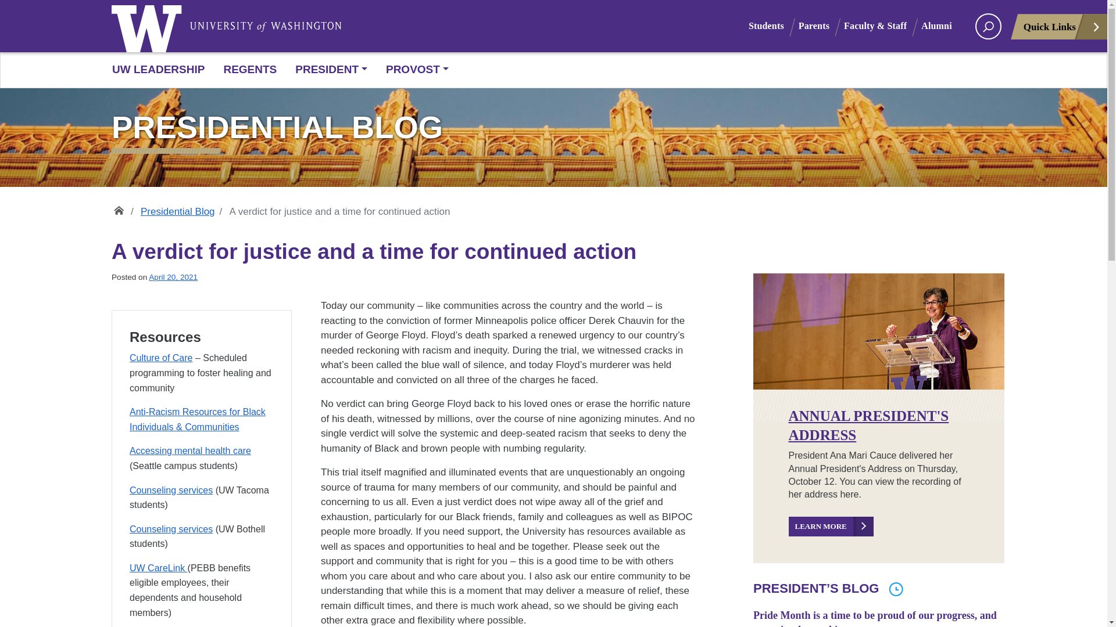 This screenshot has width=1116, height=627. What do you see at coordinates (119, 207) in the screenshot?
I see `Office of the President` at bounding box center [119, 207].